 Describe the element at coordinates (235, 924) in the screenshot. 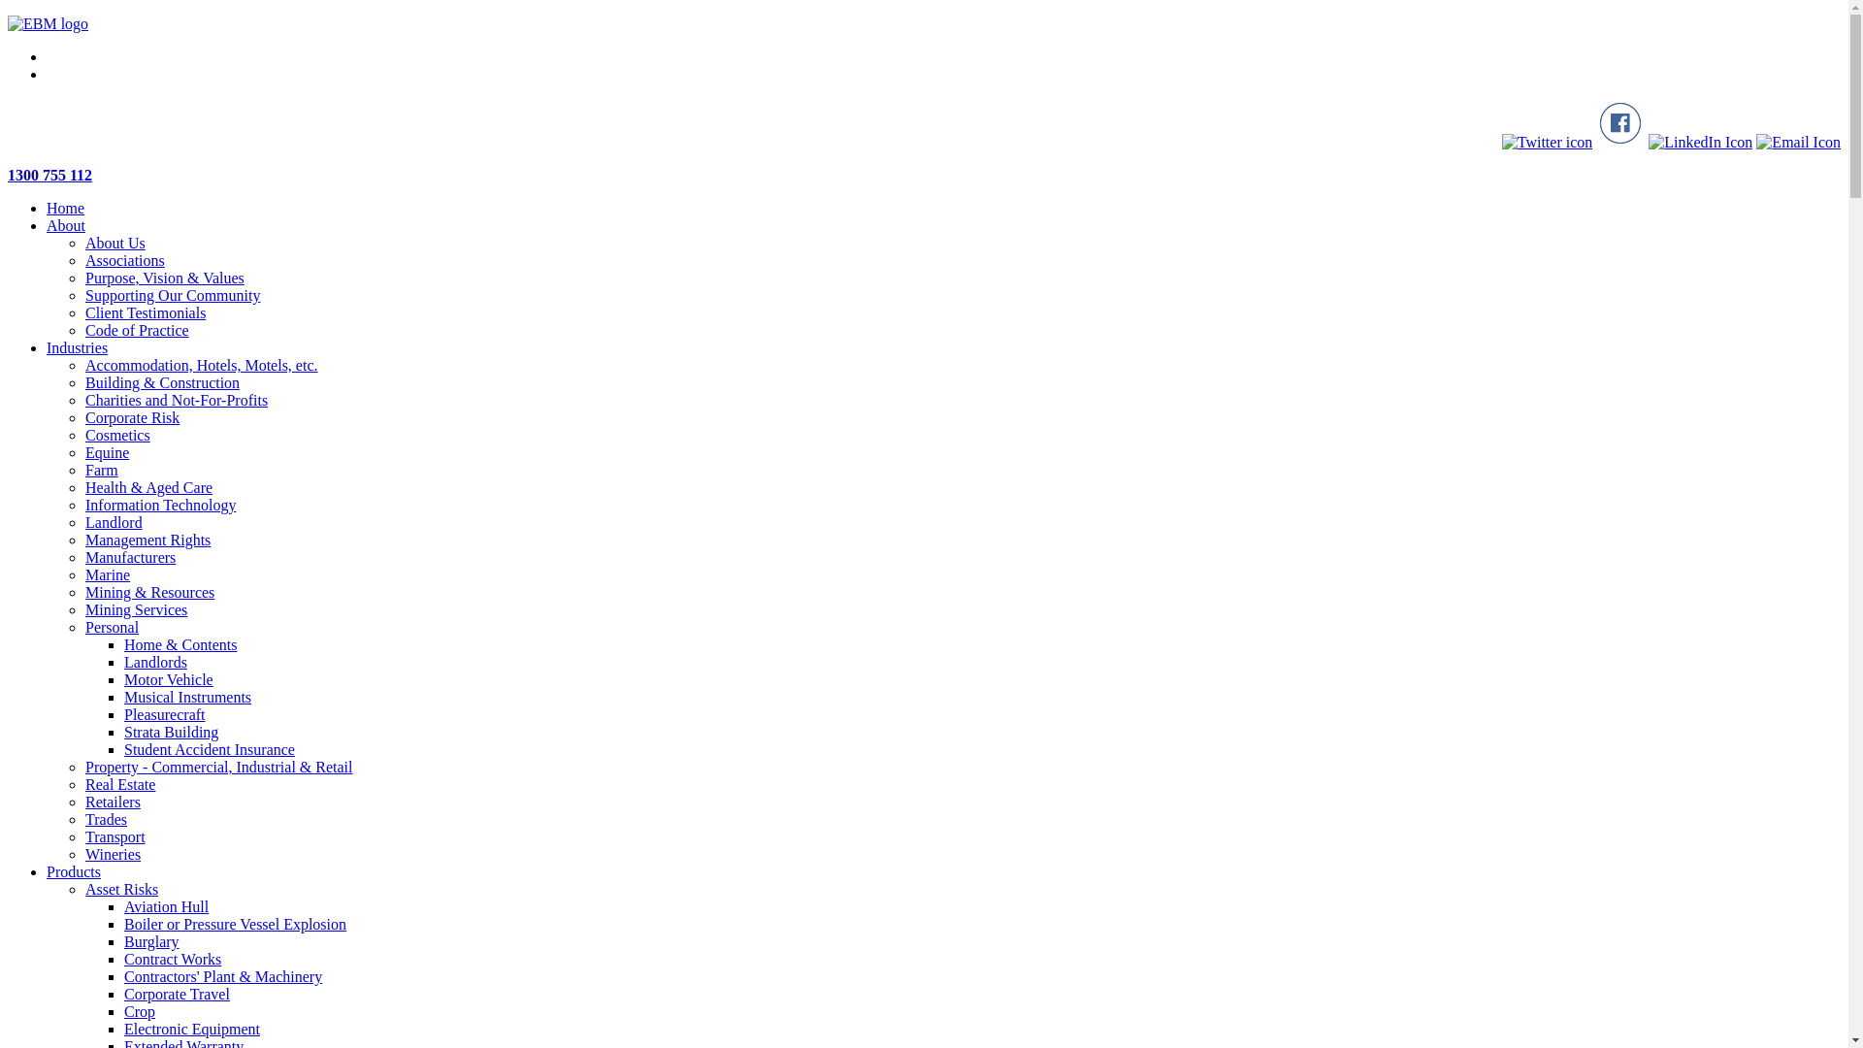

I see `Boiler or Pressure Vessel Explosion` at that location.